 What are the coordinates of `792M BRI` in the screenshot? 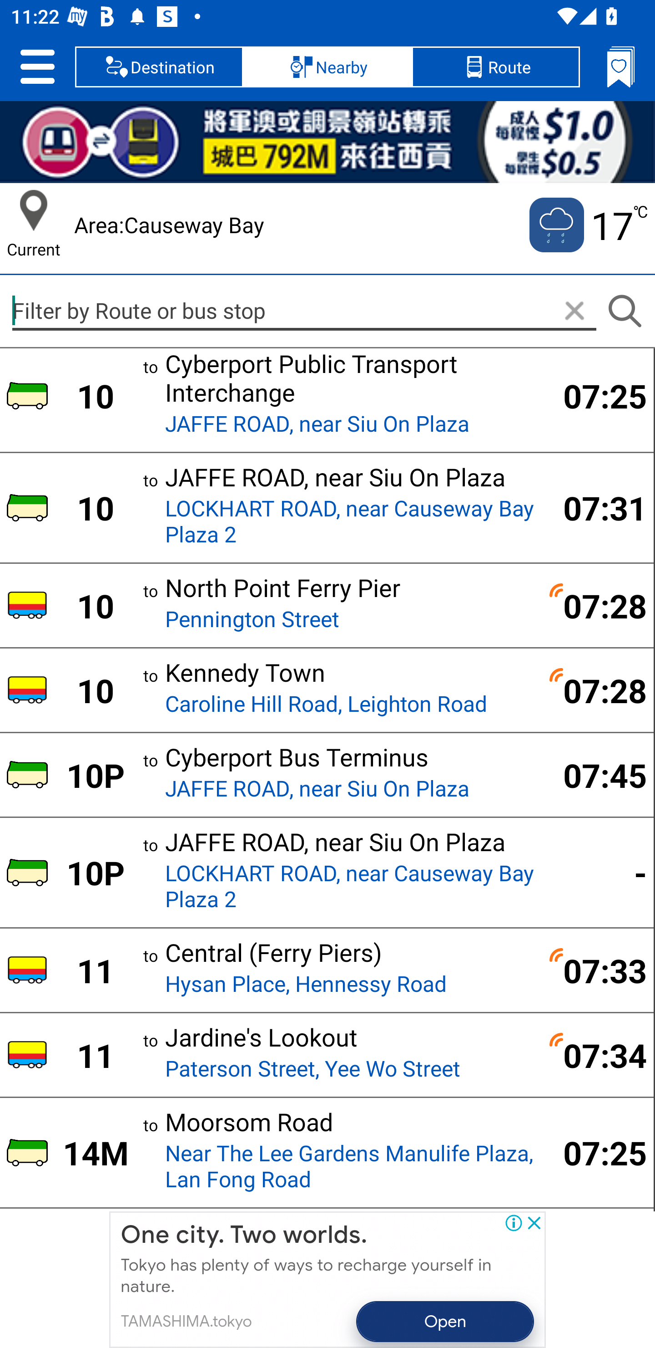 It's located at (327, 142).